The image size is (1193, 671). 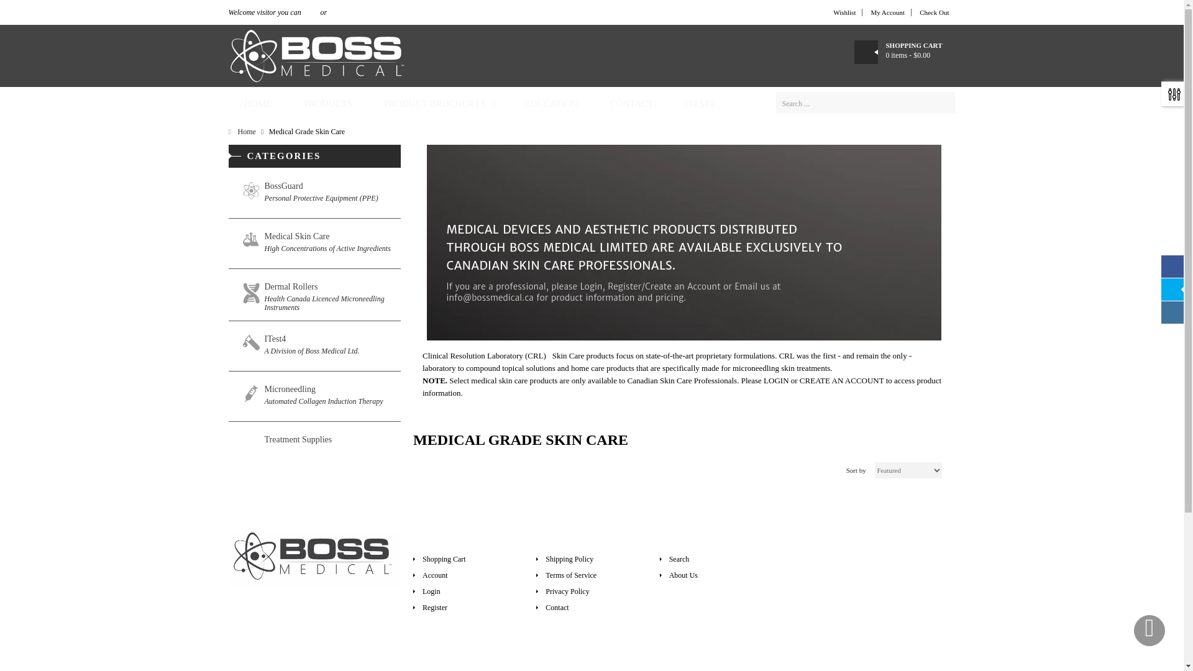 What do you see at coordinates (468, 591) in the screenshot?
I see `Login` at bounding box center [468, 591].